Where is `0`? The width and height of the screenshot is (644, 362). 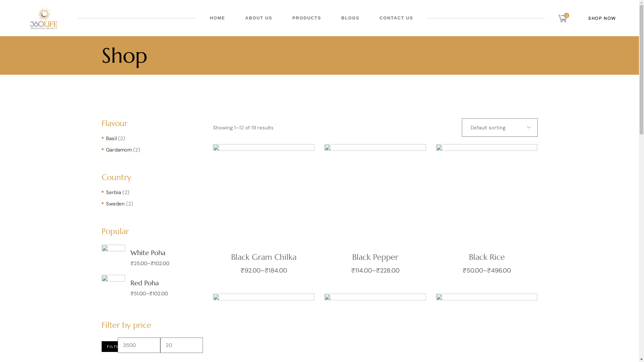 0 is located at coordinates (564, 18).